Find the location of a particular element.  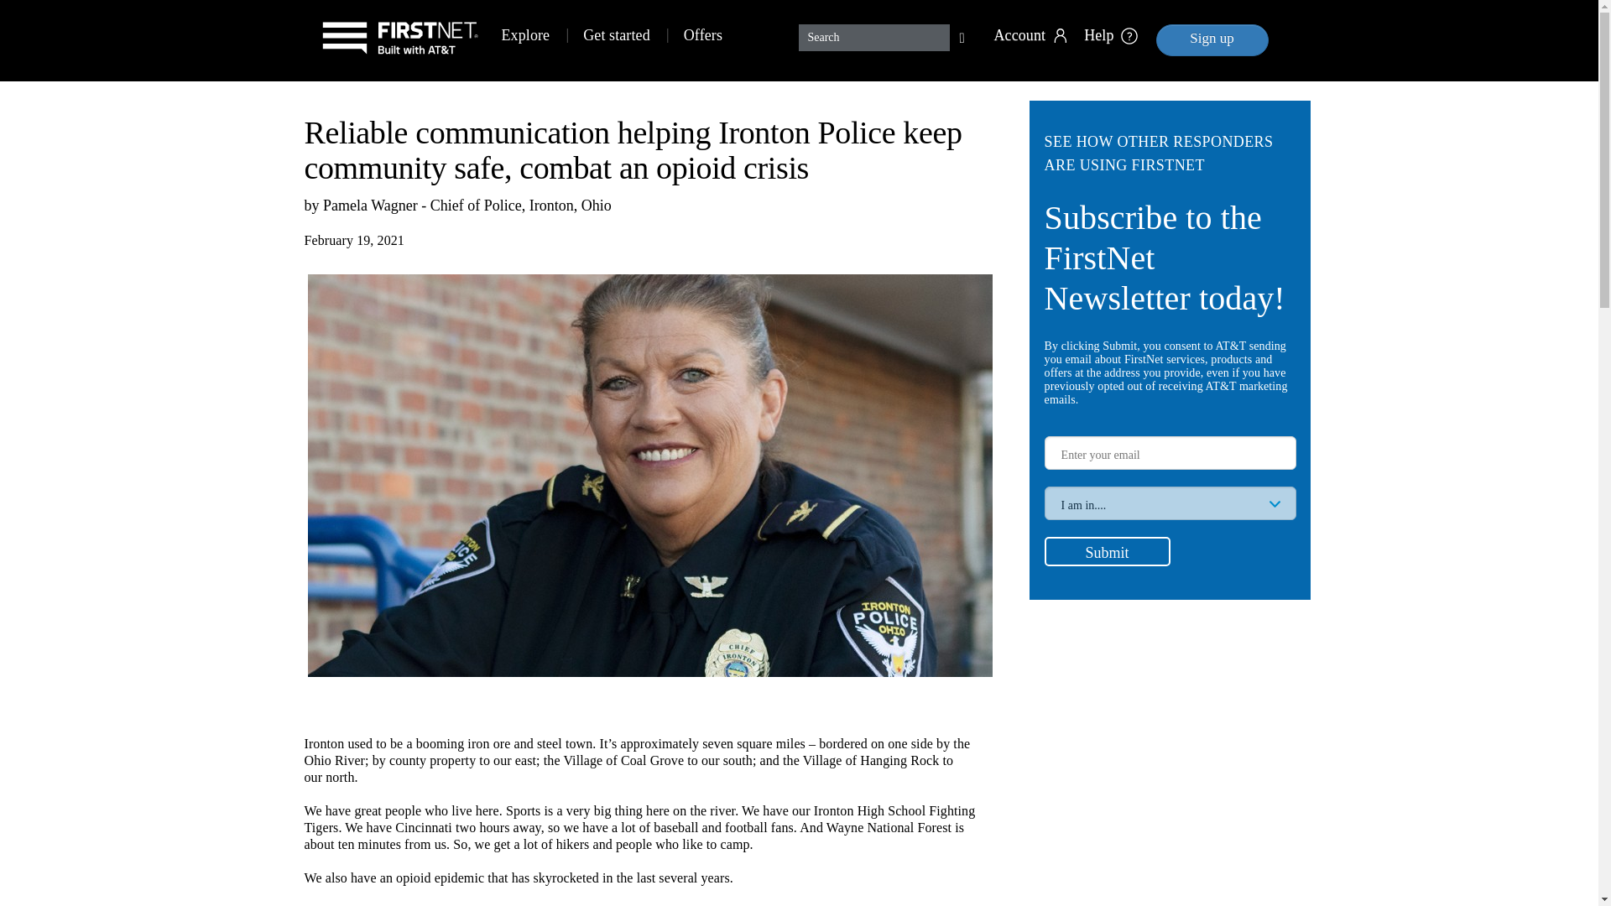

Search is located at coordinates (874, 37).